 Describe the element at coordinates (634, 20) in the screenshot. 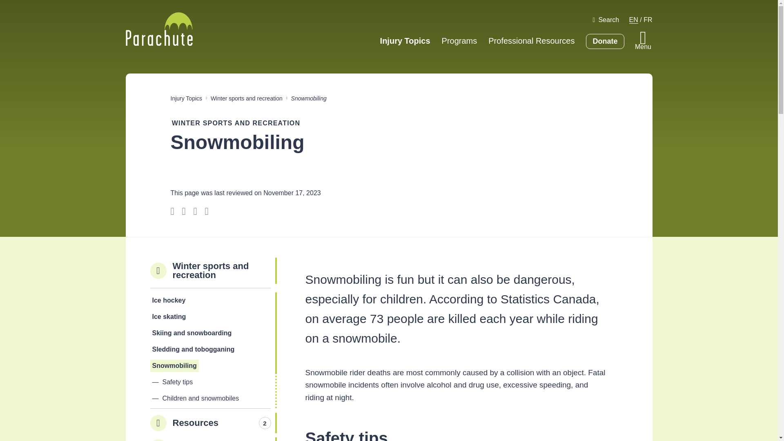

I see `EN` at that location.